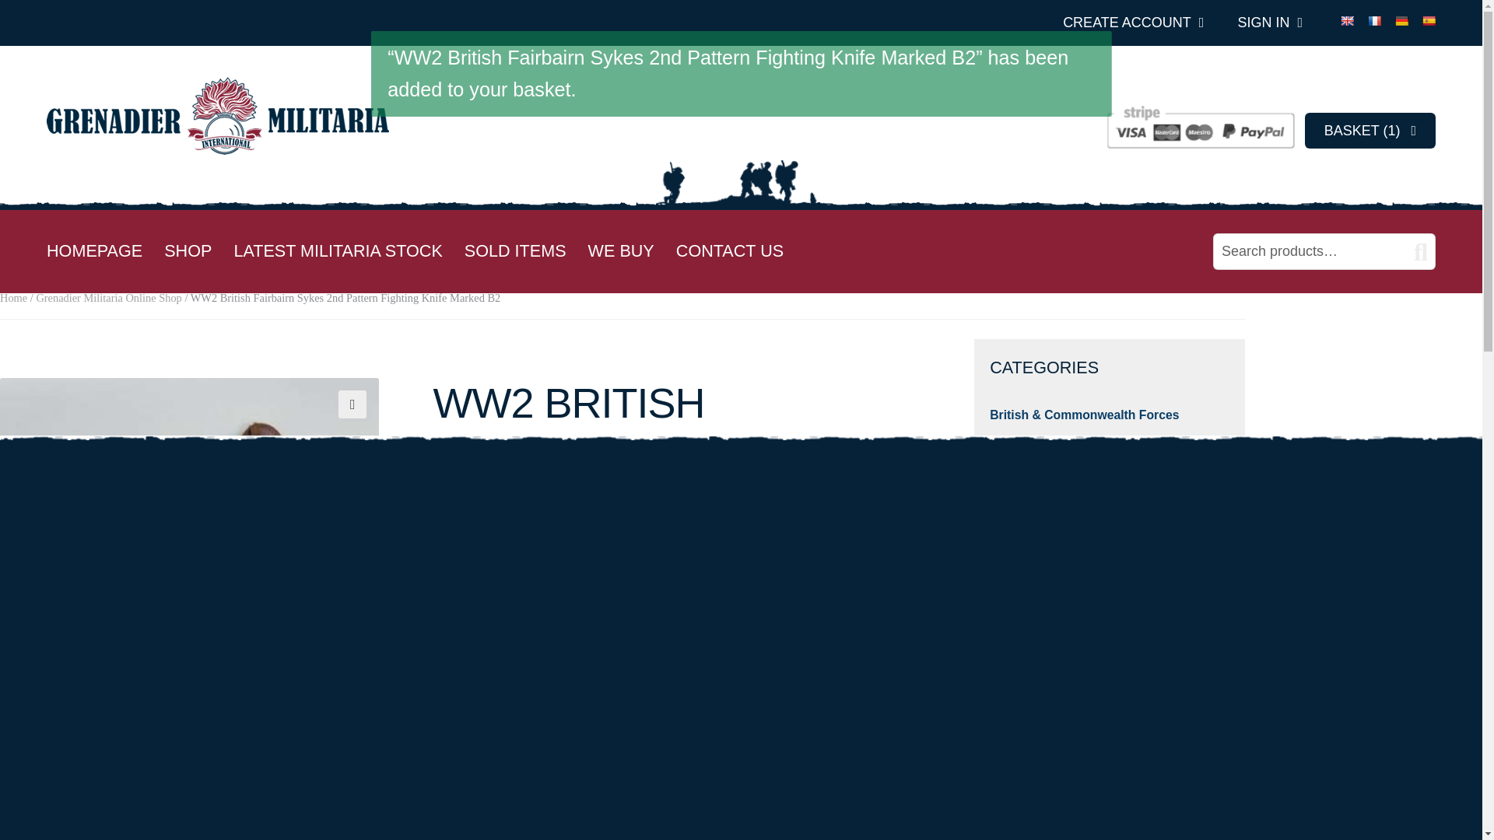 This screenshot has width=1494, height=840. I want to click on SOLD ITEMS, so click(515, 251).